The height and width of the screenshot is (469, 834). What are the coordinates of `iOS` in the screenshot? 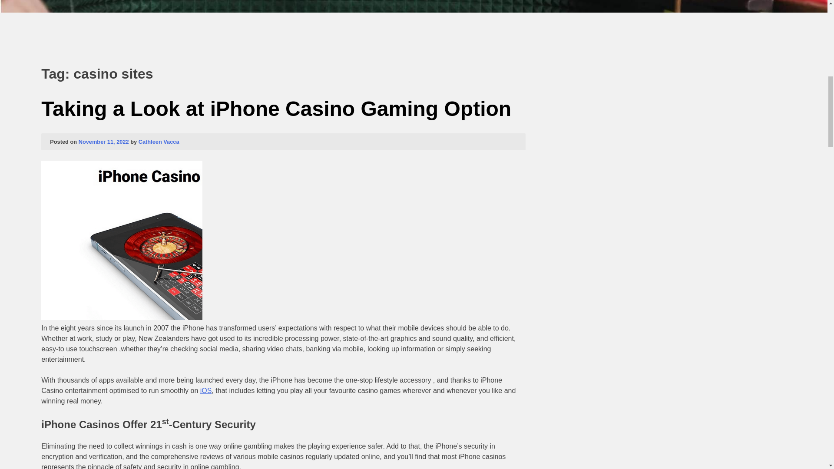 It's located at (206, 391).